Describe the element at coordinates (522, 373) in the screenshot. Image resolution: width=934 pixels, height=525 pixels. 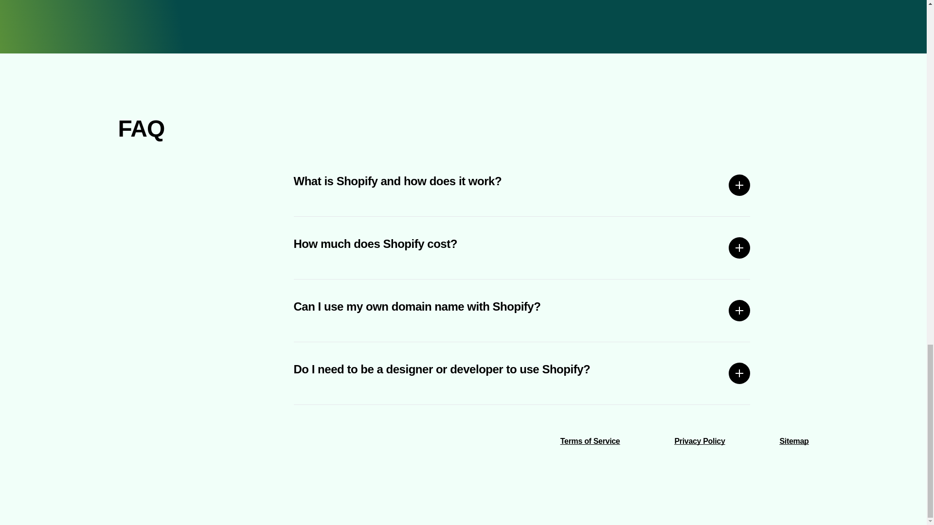
I see `Do I need to be a designer or developer to use Shopify?` at that location.